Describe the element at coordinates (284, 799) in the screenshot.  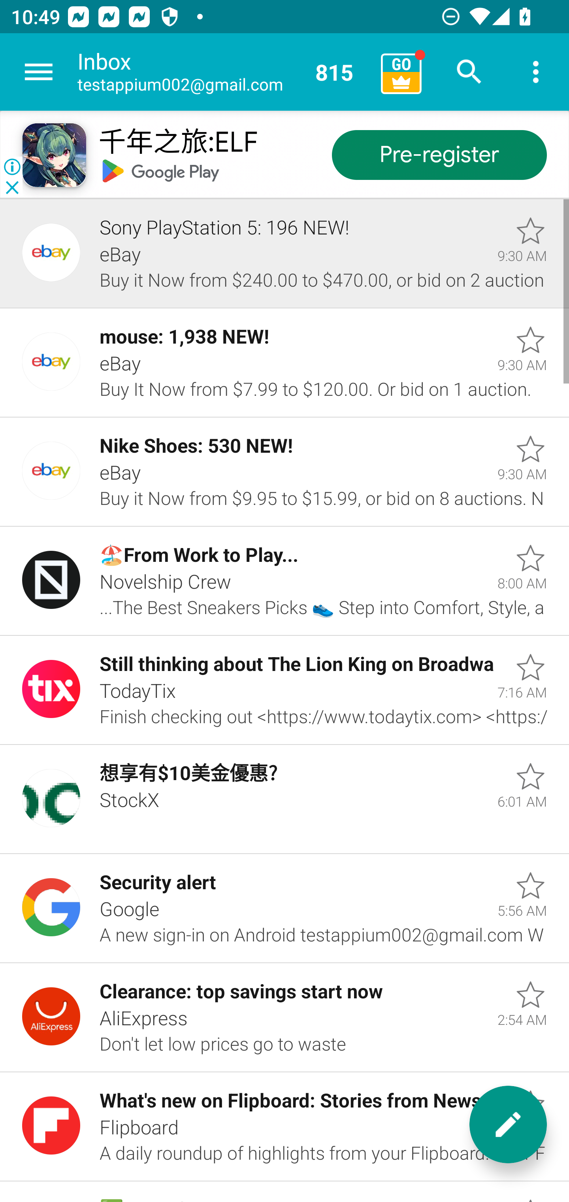
I see `Unread, 想享有$10美金優惠?, StockX, 6:01 AM` at that location.